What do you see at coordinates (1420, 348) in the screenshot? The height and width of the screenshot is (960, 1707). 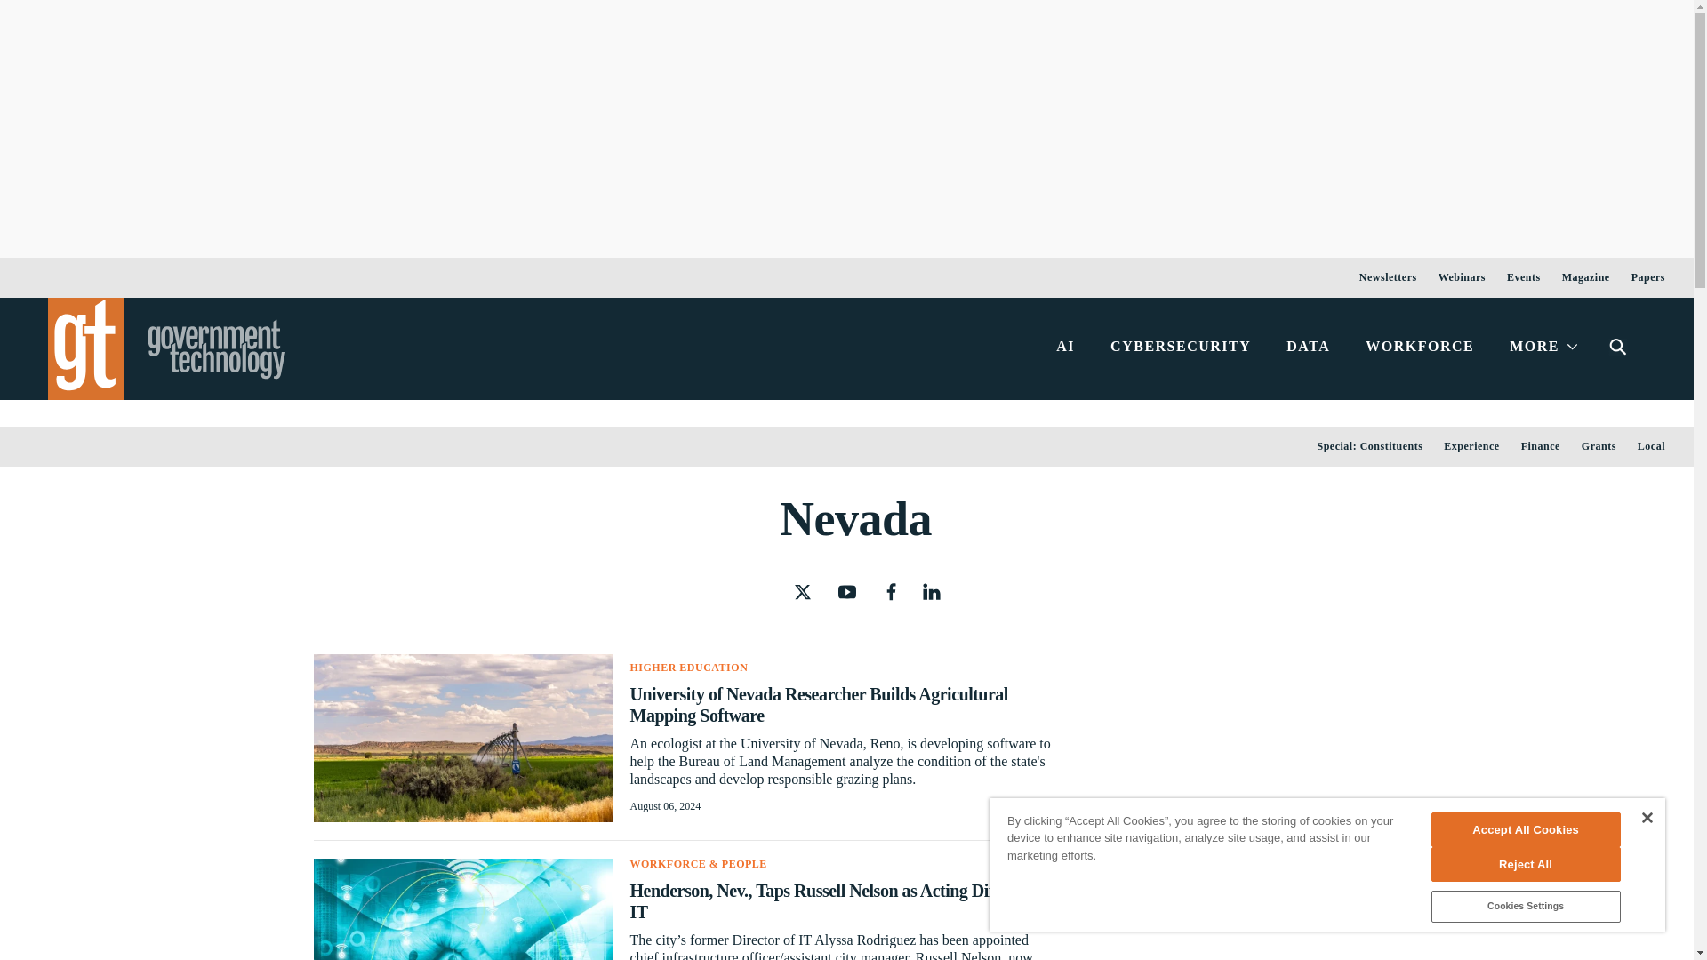 I see `WORKFORCE` at bounding box center [1420, 348].